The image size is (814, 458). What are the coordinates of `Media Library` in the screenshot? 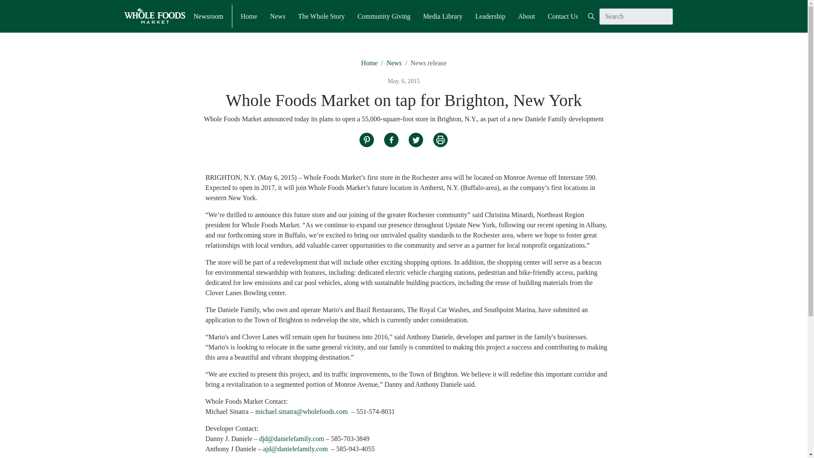 It's located at (443, 16).